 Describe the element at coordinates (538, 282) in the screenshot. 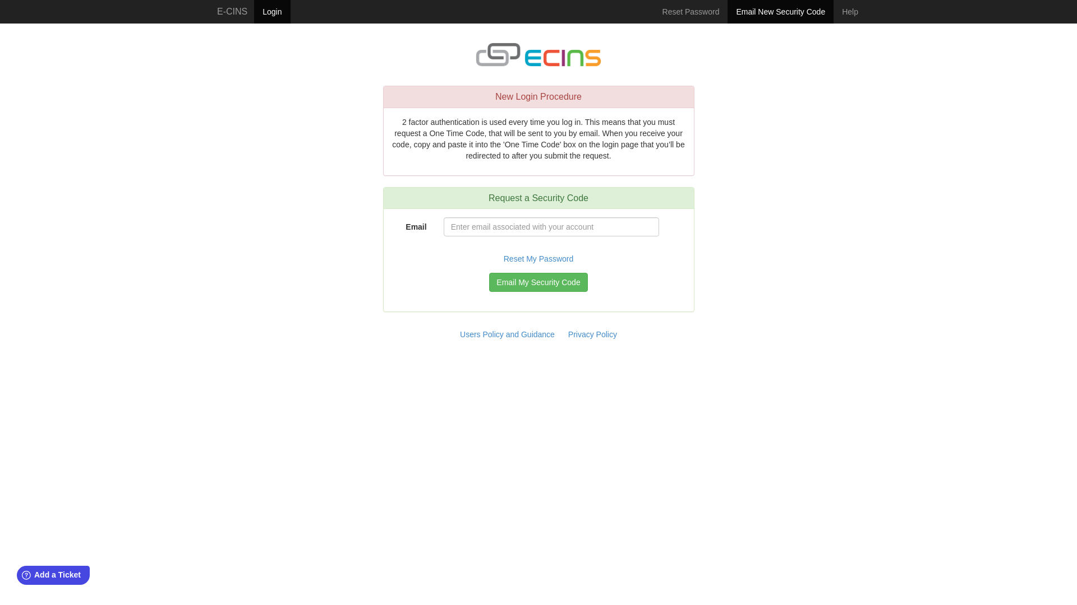

I see `Email My Security Code` at that location.